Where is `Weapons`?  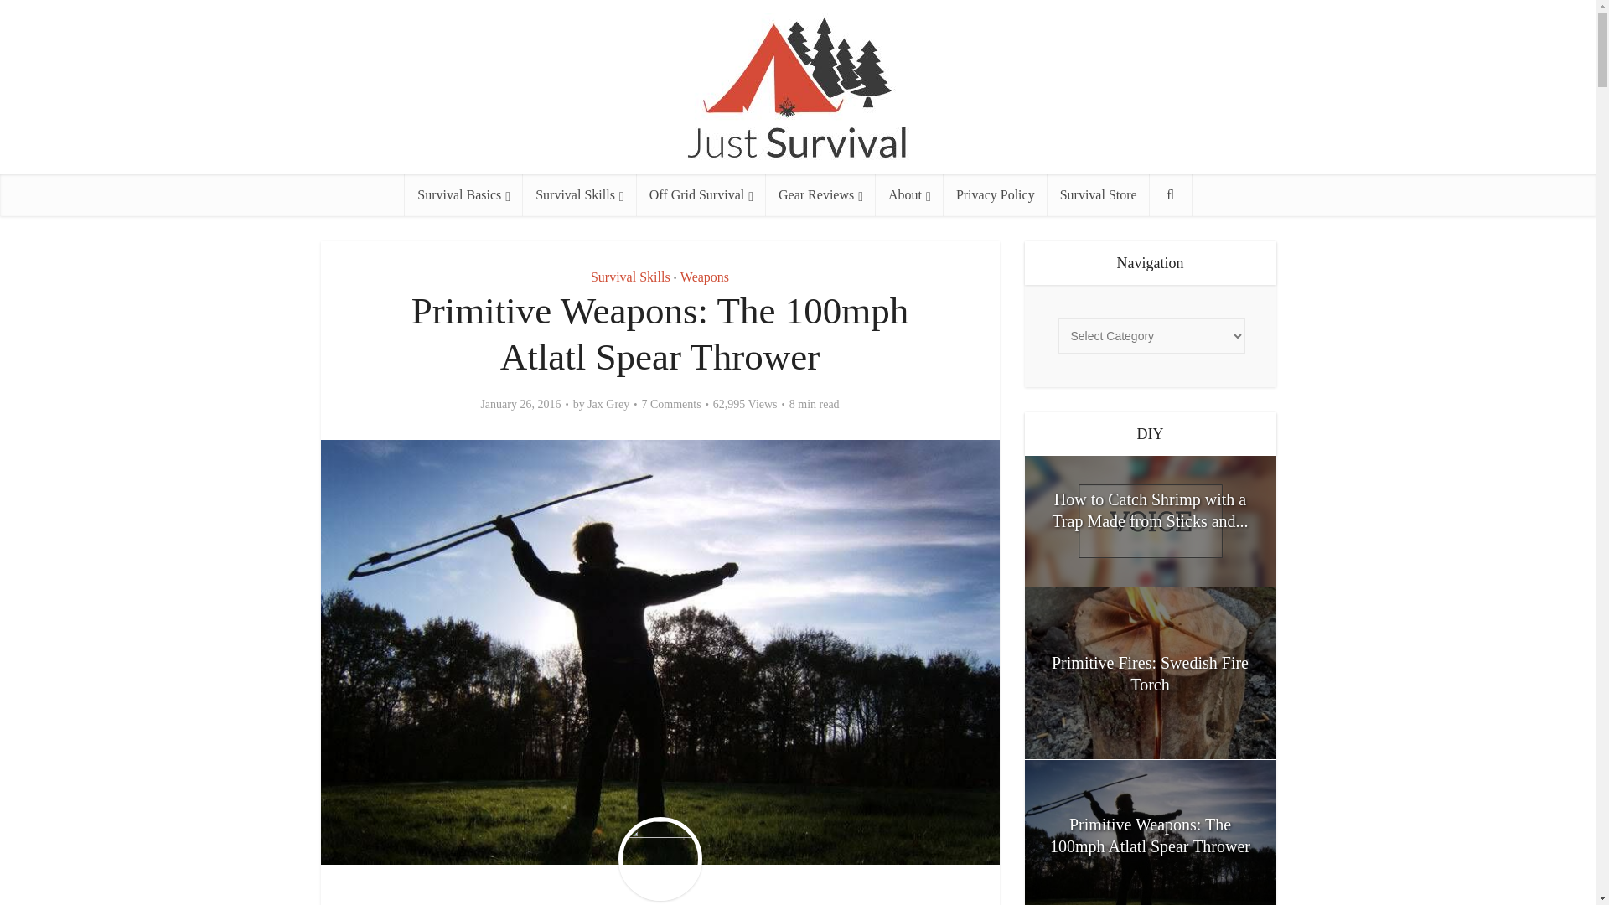
Weapons is located at coordinates (704, 277).